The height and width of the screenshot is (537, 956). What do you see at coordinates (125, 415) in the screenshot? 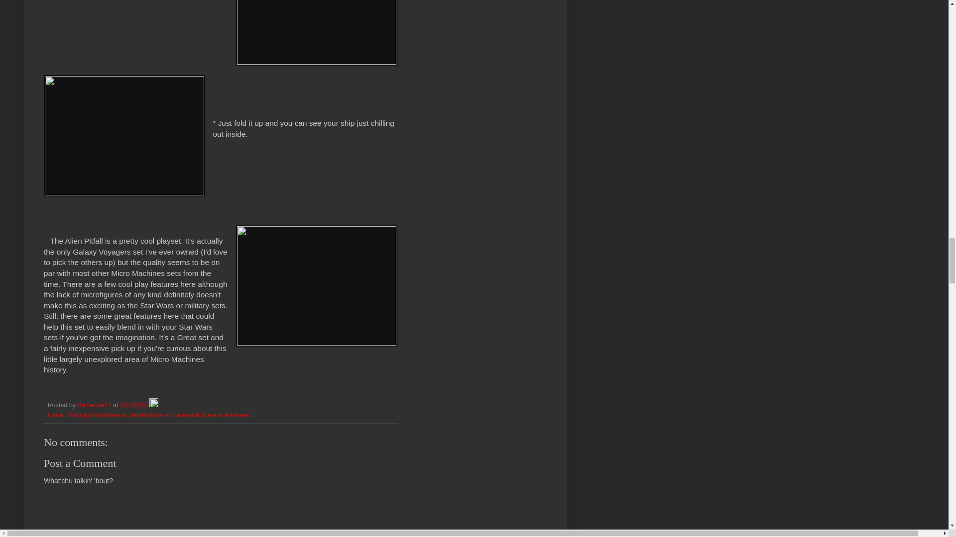
I see `Share to Twitter` at bounding box center [125, 415].